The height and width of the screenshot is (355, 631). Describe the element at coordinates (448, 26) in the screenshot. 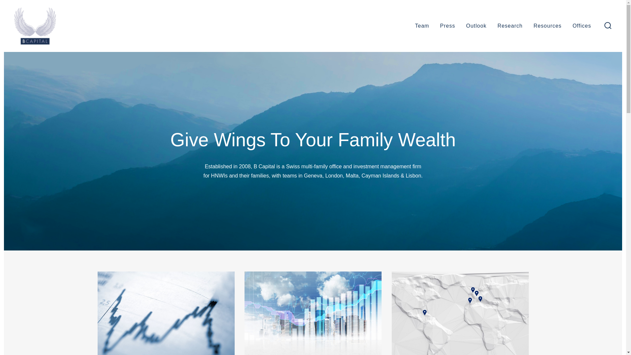

I see `Press` at that location.